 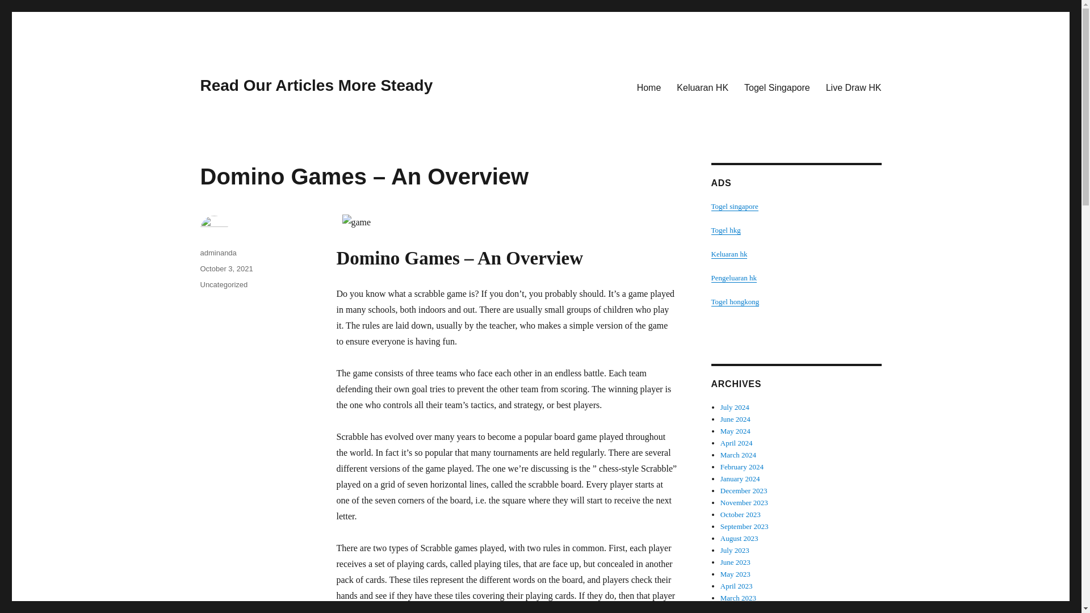 I want to click on adminanda, so click(x=218, y=253).